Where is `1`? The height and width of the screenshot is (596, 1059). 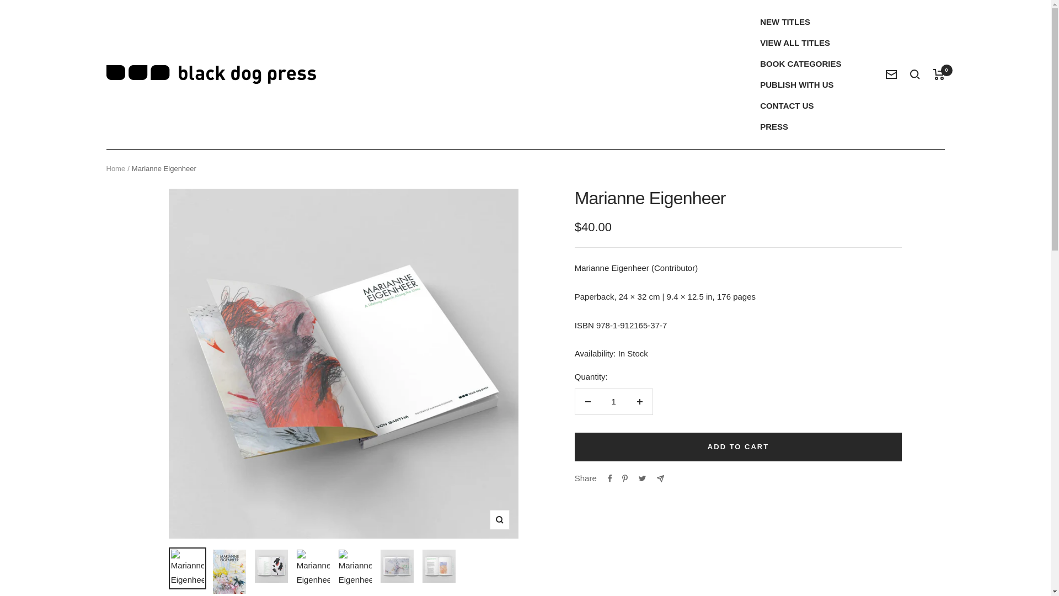 1 is located at coordinates (613, 402).